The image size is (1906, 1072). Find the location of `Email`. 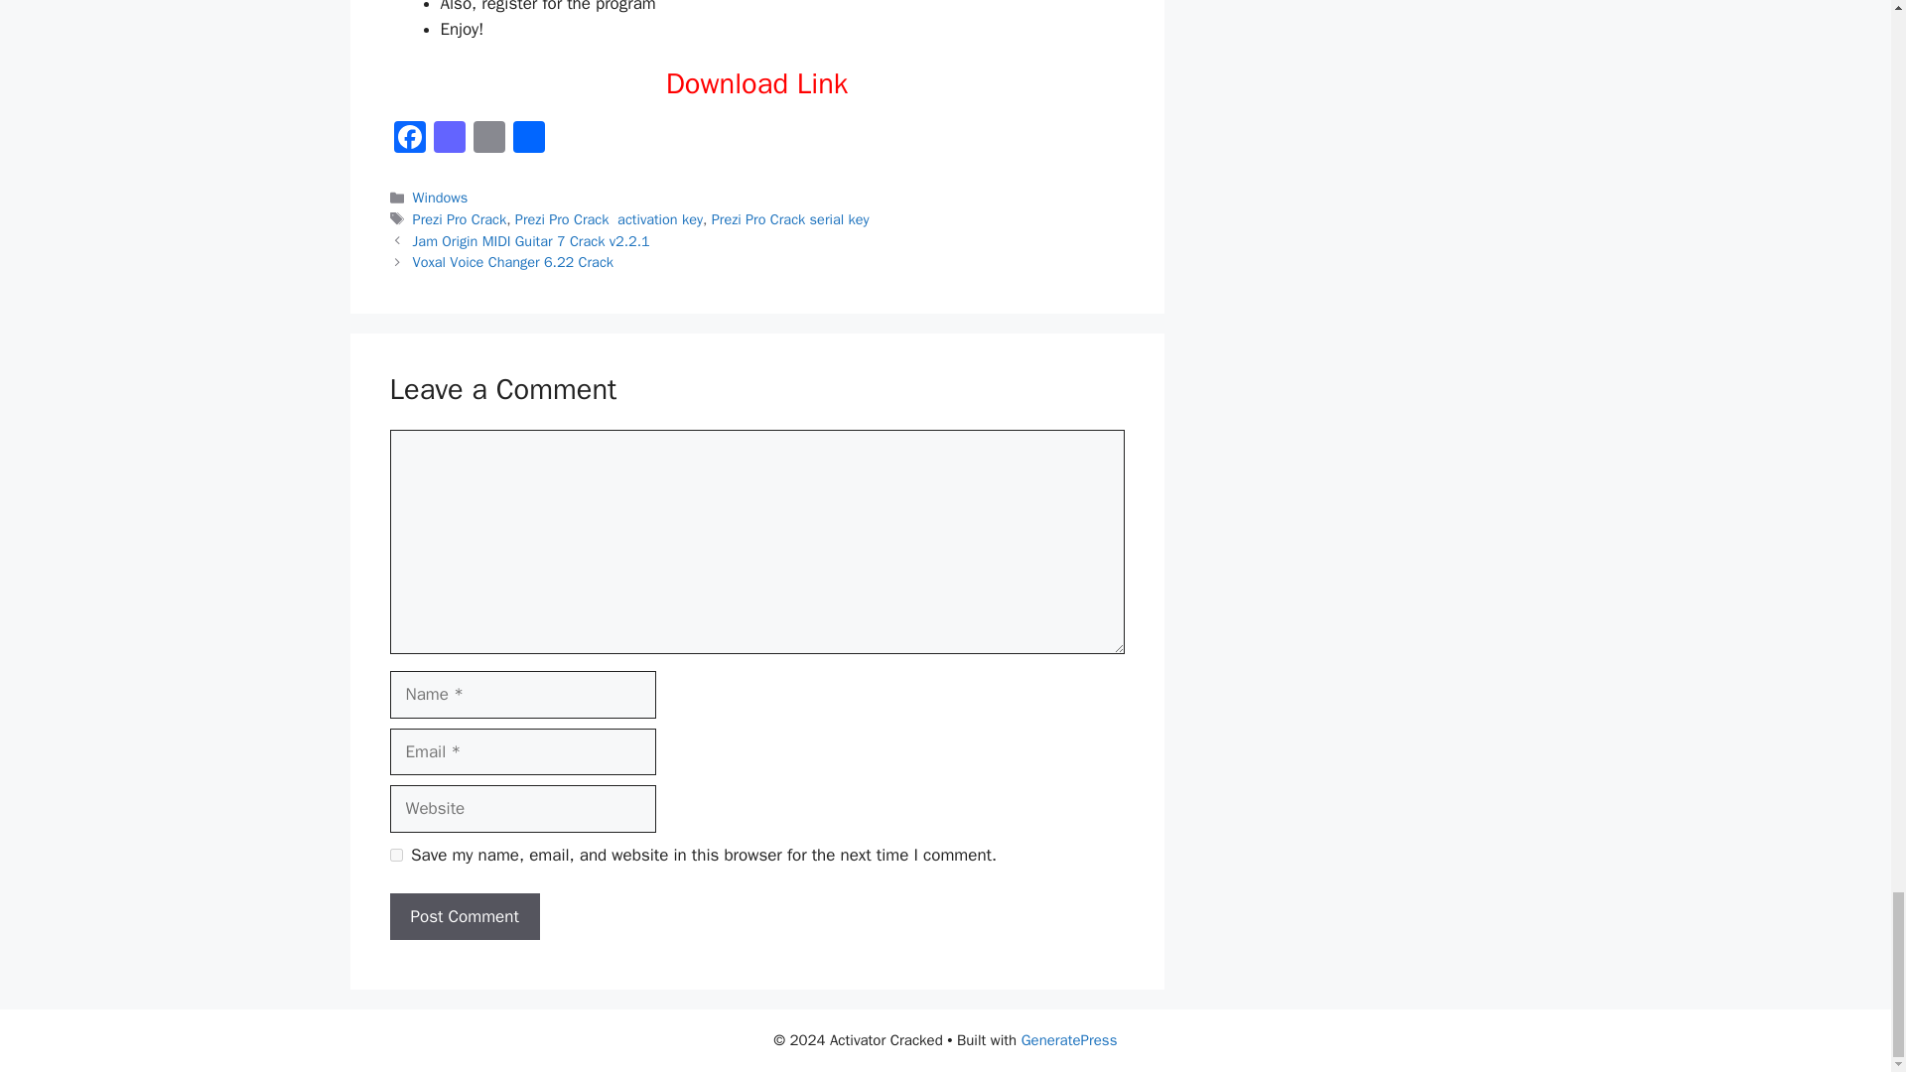

Email is located at coordinates (488, 139).